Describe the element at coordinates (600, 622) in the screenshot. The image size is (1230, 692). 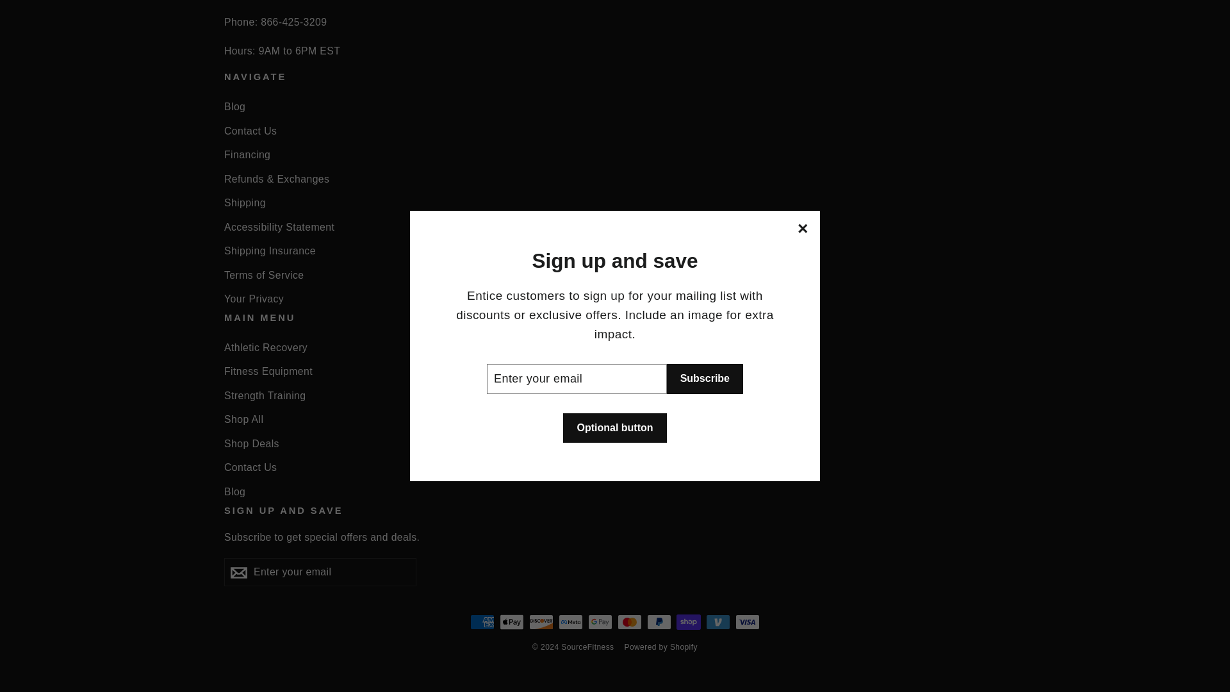
I see `Google Pay` at that location.